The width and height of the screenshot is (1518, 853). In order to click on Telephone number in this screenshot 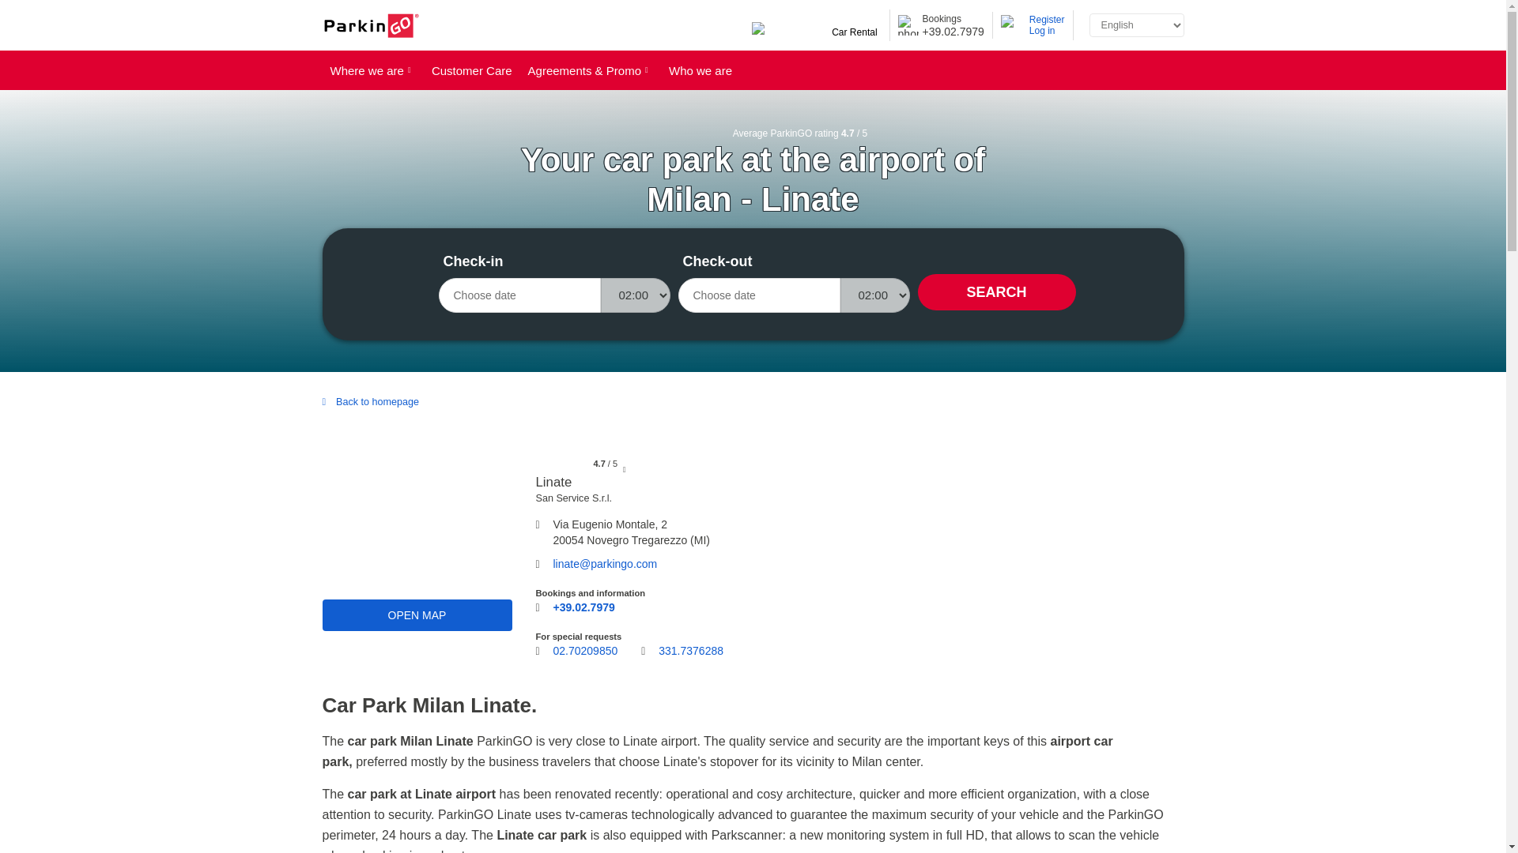, I will do `click(585, 651)`.